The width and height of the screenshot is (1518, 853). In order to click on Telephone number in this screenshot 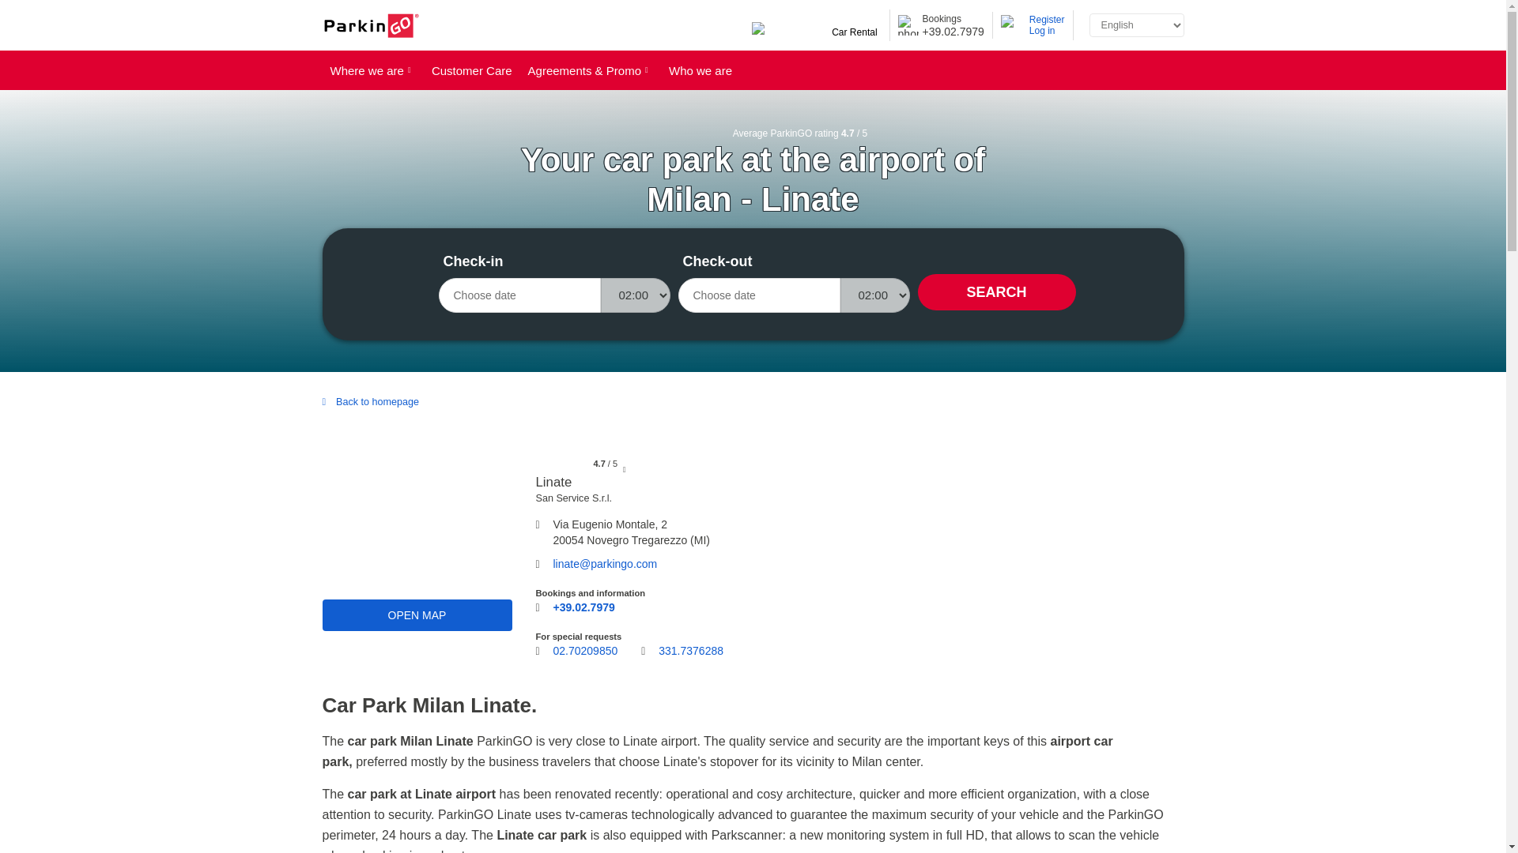, I will do `click(585, 651)`.